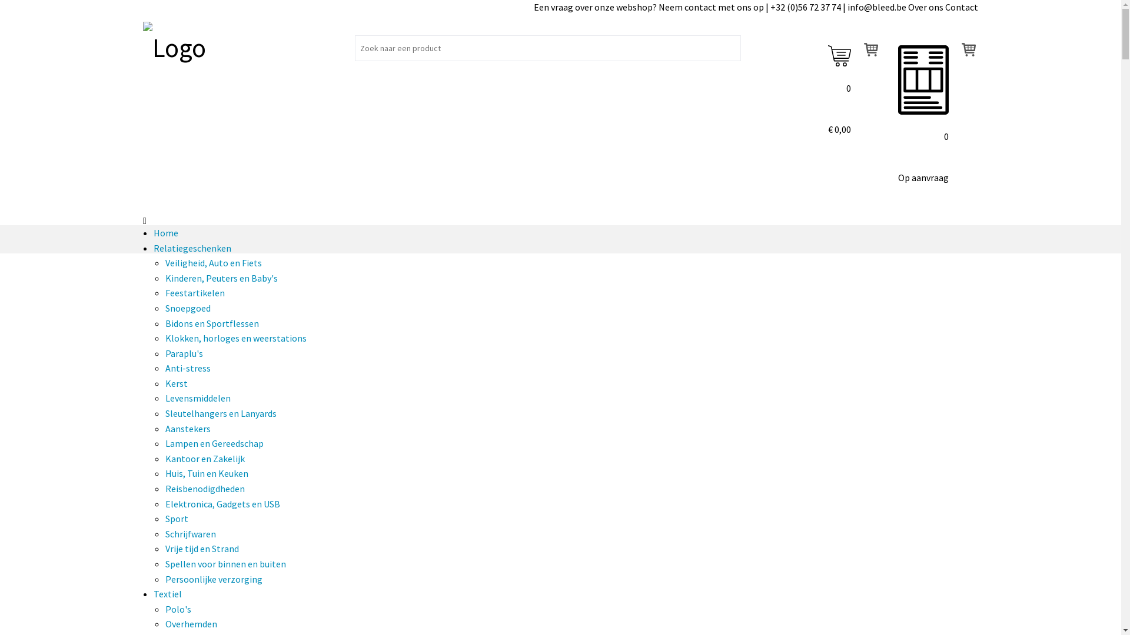 The image size is (1130, 635). What do you see at coordinates (184, 353) in the screenshot?
I see `Paraplu's` at bounding box center [184, 353].